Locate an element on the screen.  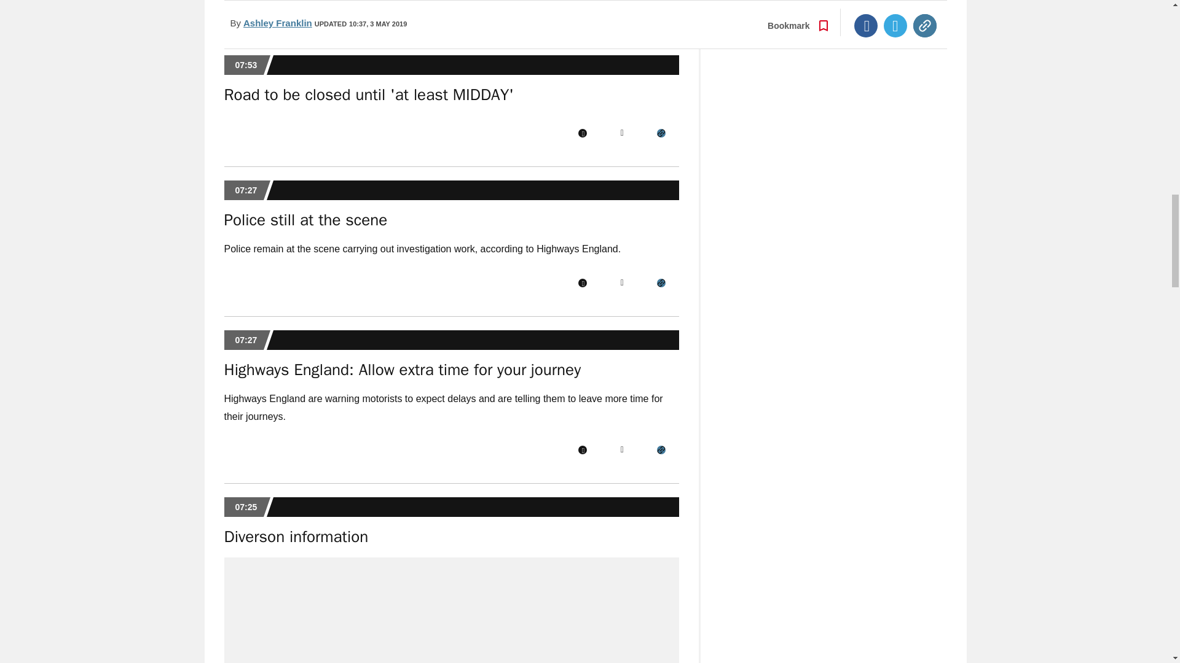
Twitter is located at coordinates (622, 133).